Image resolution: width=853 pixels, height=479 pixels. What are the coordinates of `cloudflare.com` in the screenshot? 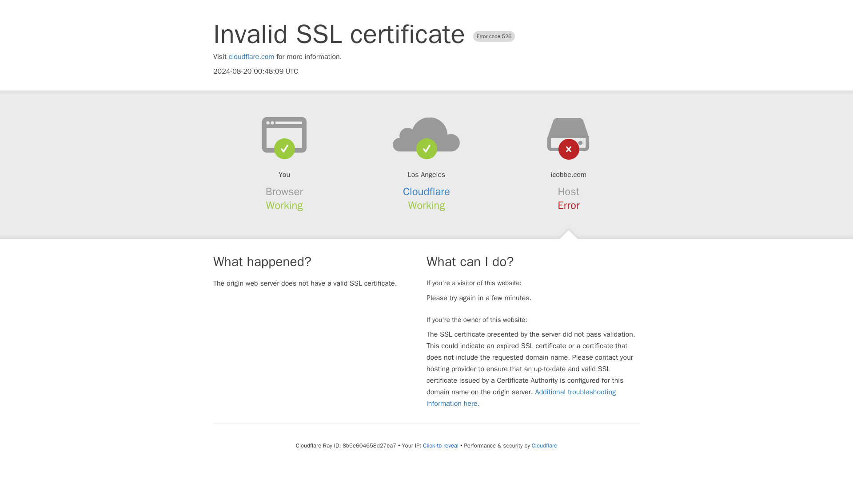 It's located at (251, 57).